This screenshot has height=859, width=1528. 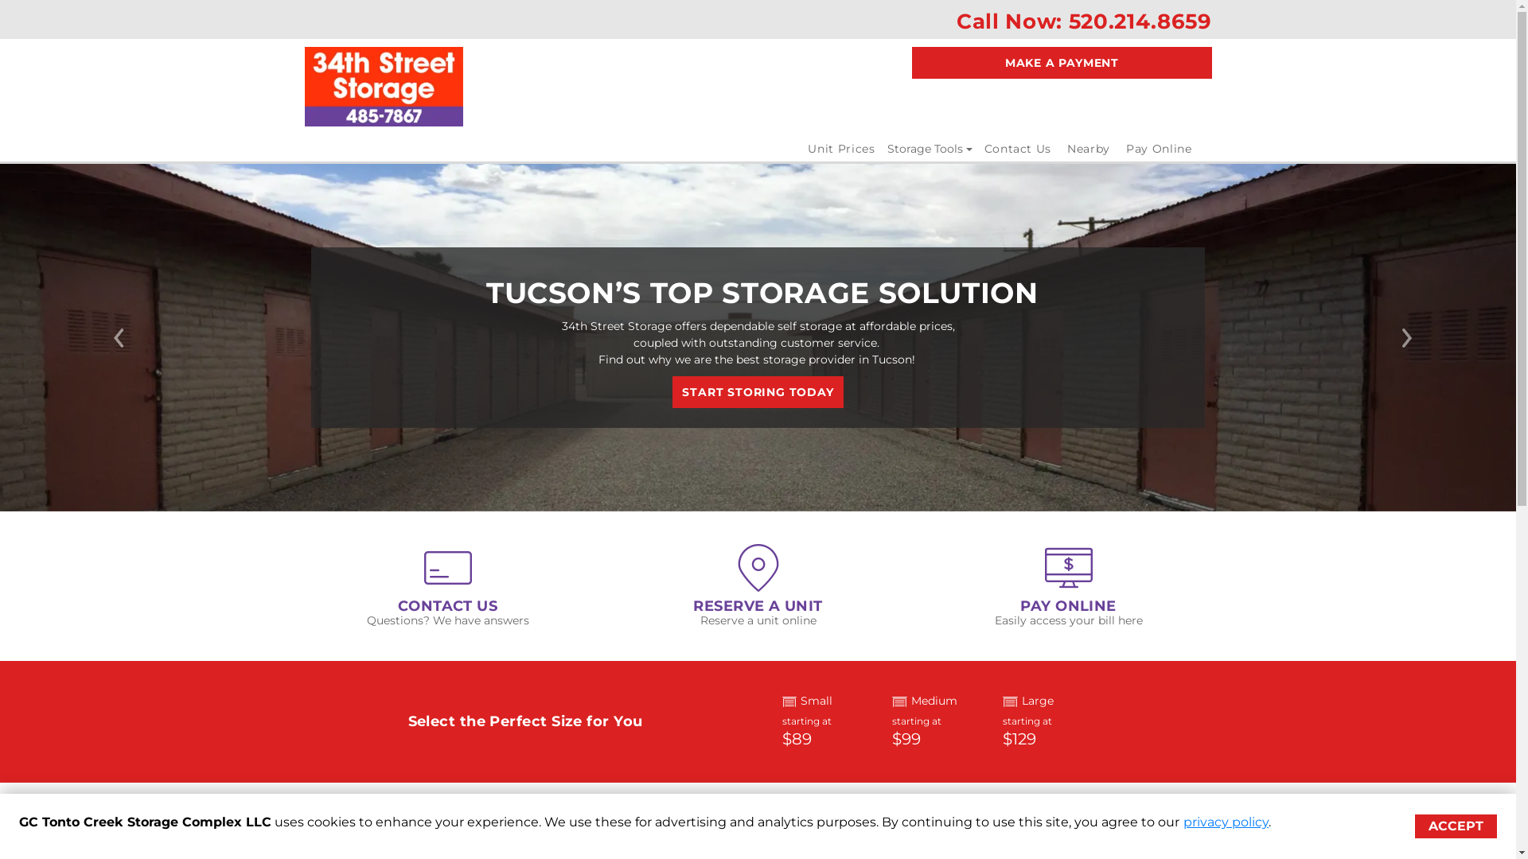 I want to click on Drive Units Available in Tucson, AZ, so click(x=758, y=337).